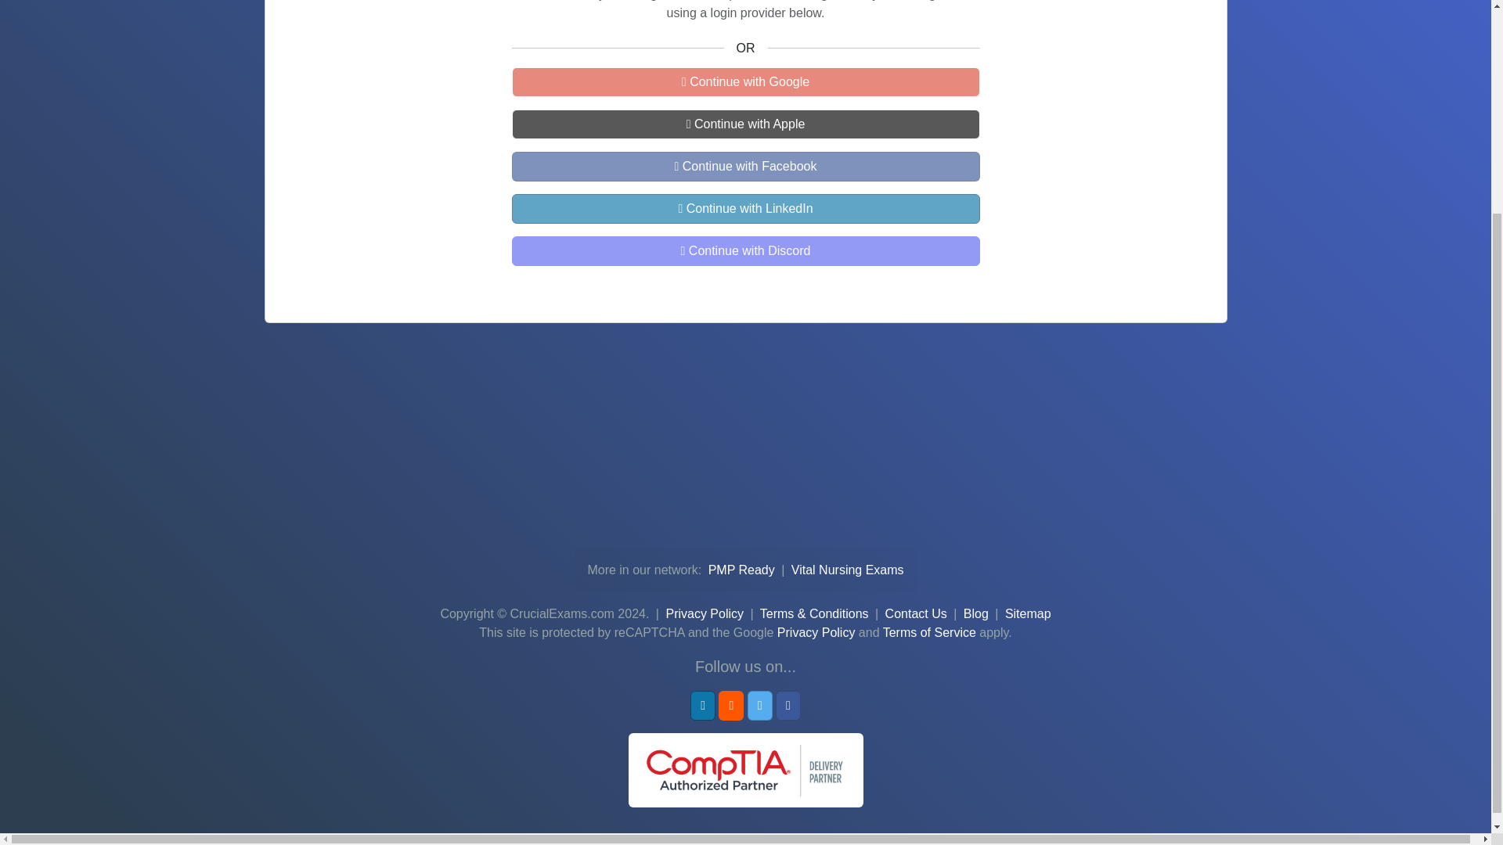 This screenshot has height=845, width=1503. I want to click on Continue with Google, so click(745, 82).